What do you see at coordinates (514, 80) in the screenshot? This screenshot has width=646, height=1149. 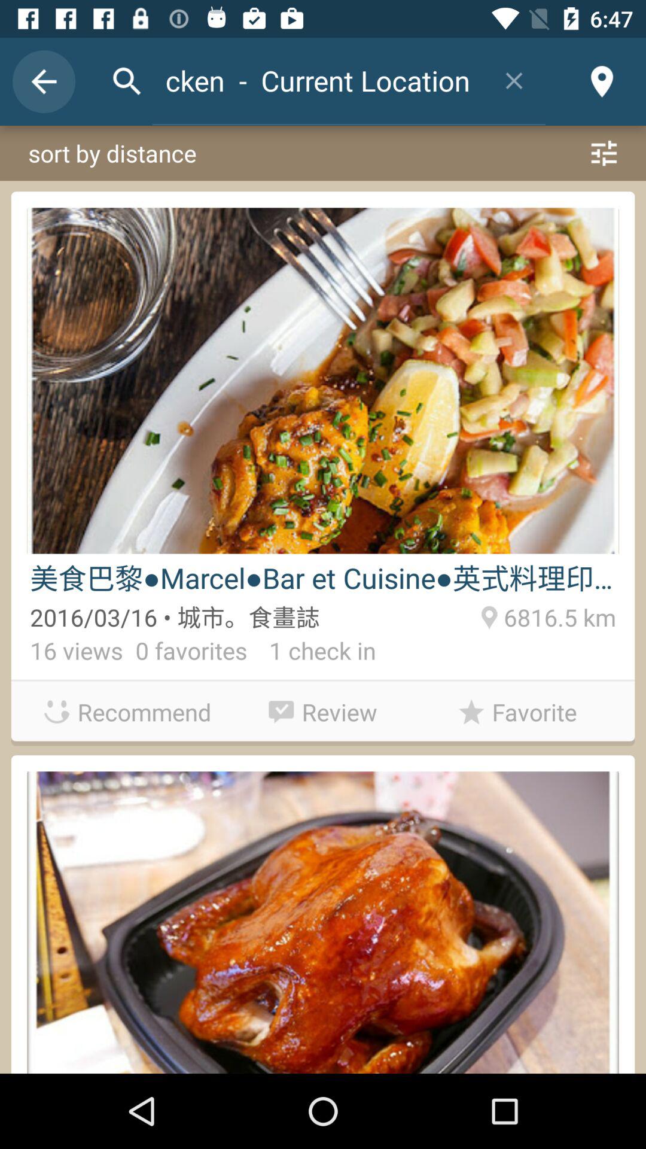 I see `turn off item to the right of the chicken  -  current location item` at bounding box center [514, 80].